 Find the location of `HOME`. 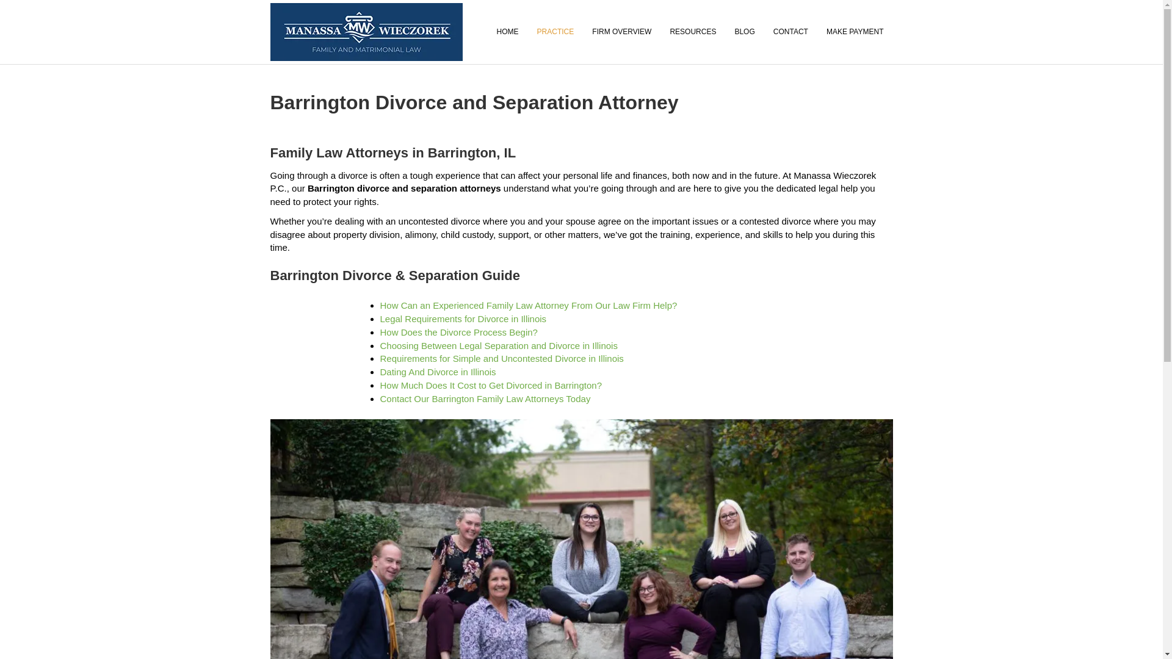

HOME is located at coordinates (508, 32).